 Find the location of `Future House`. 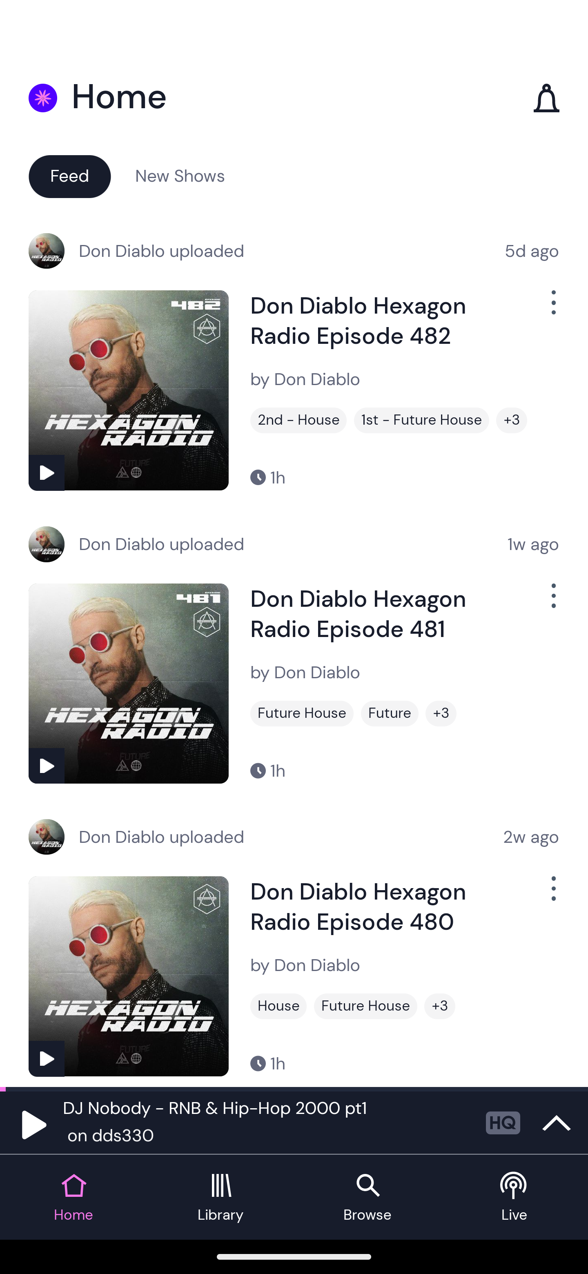

Future House is located at coordinates (365, 1006).